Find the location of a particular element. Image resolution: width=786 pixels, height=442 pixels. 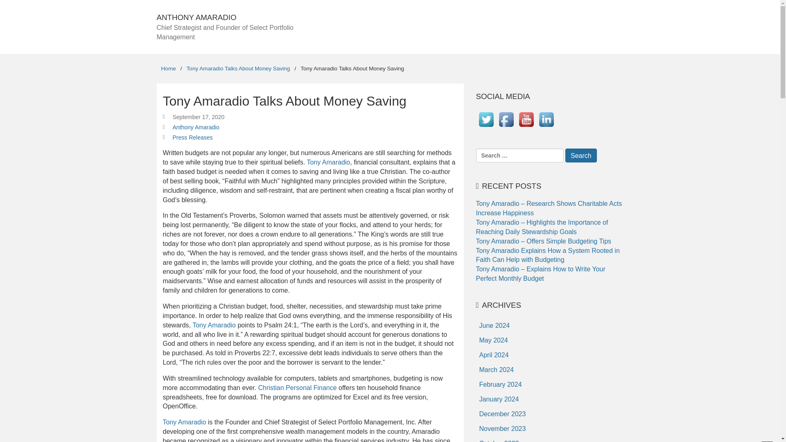

Search is located at coordinates (580, 156).